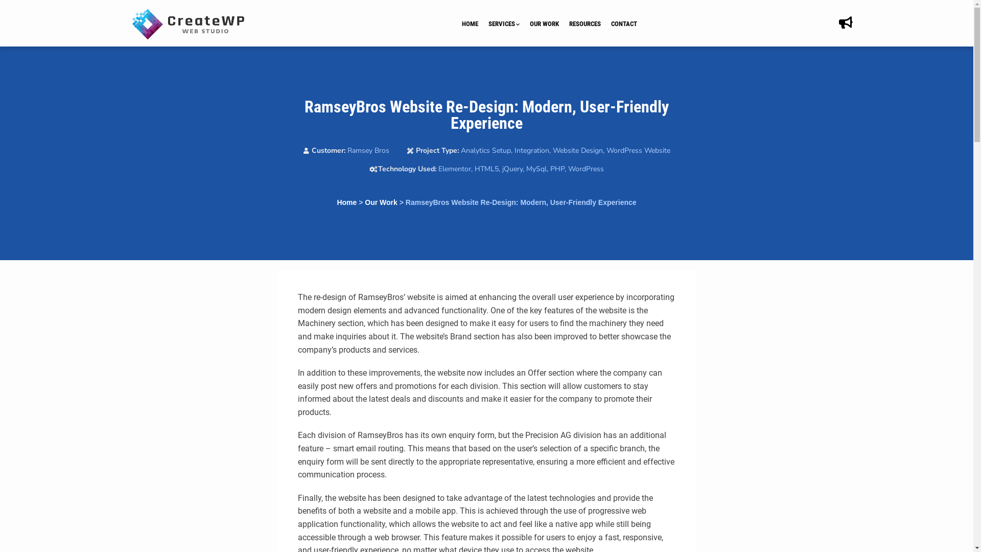 The image size is (981, 552). I want to click on RESOURCES, so click(590, 25).